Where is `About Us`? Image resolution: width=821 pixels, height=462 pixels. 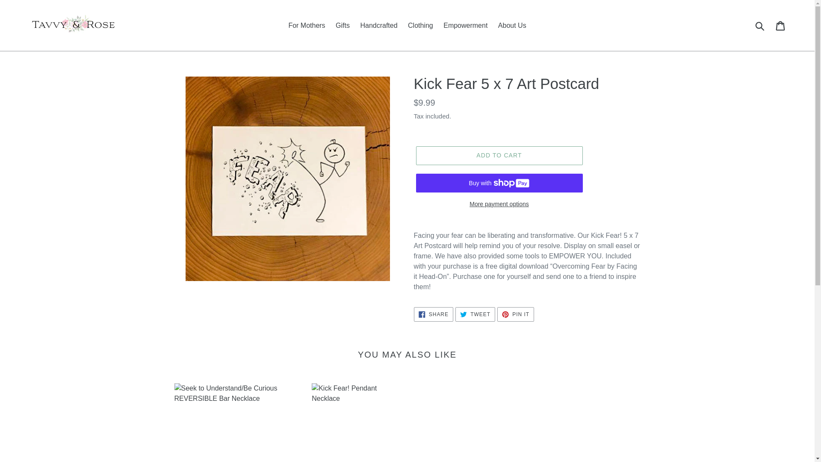 About Us is located at coordinates (512, 25).